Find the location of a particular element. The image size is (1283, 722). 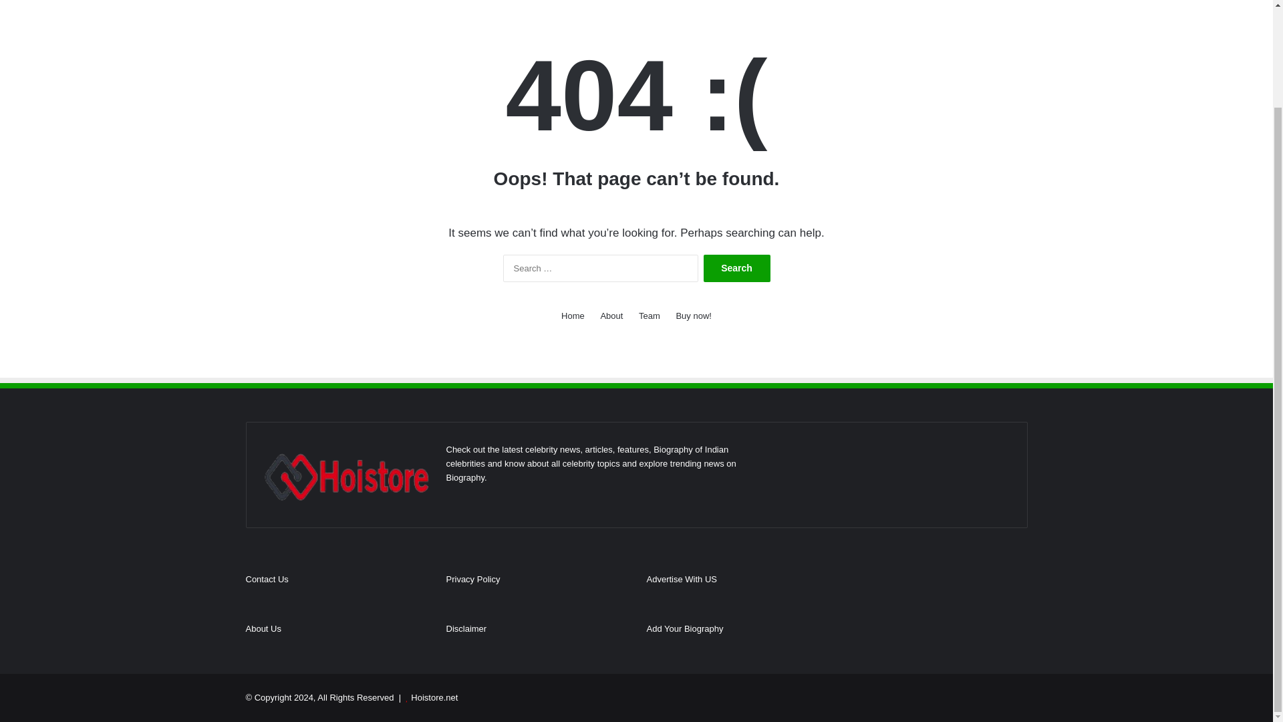

Home is located at coordinates (573, 316).